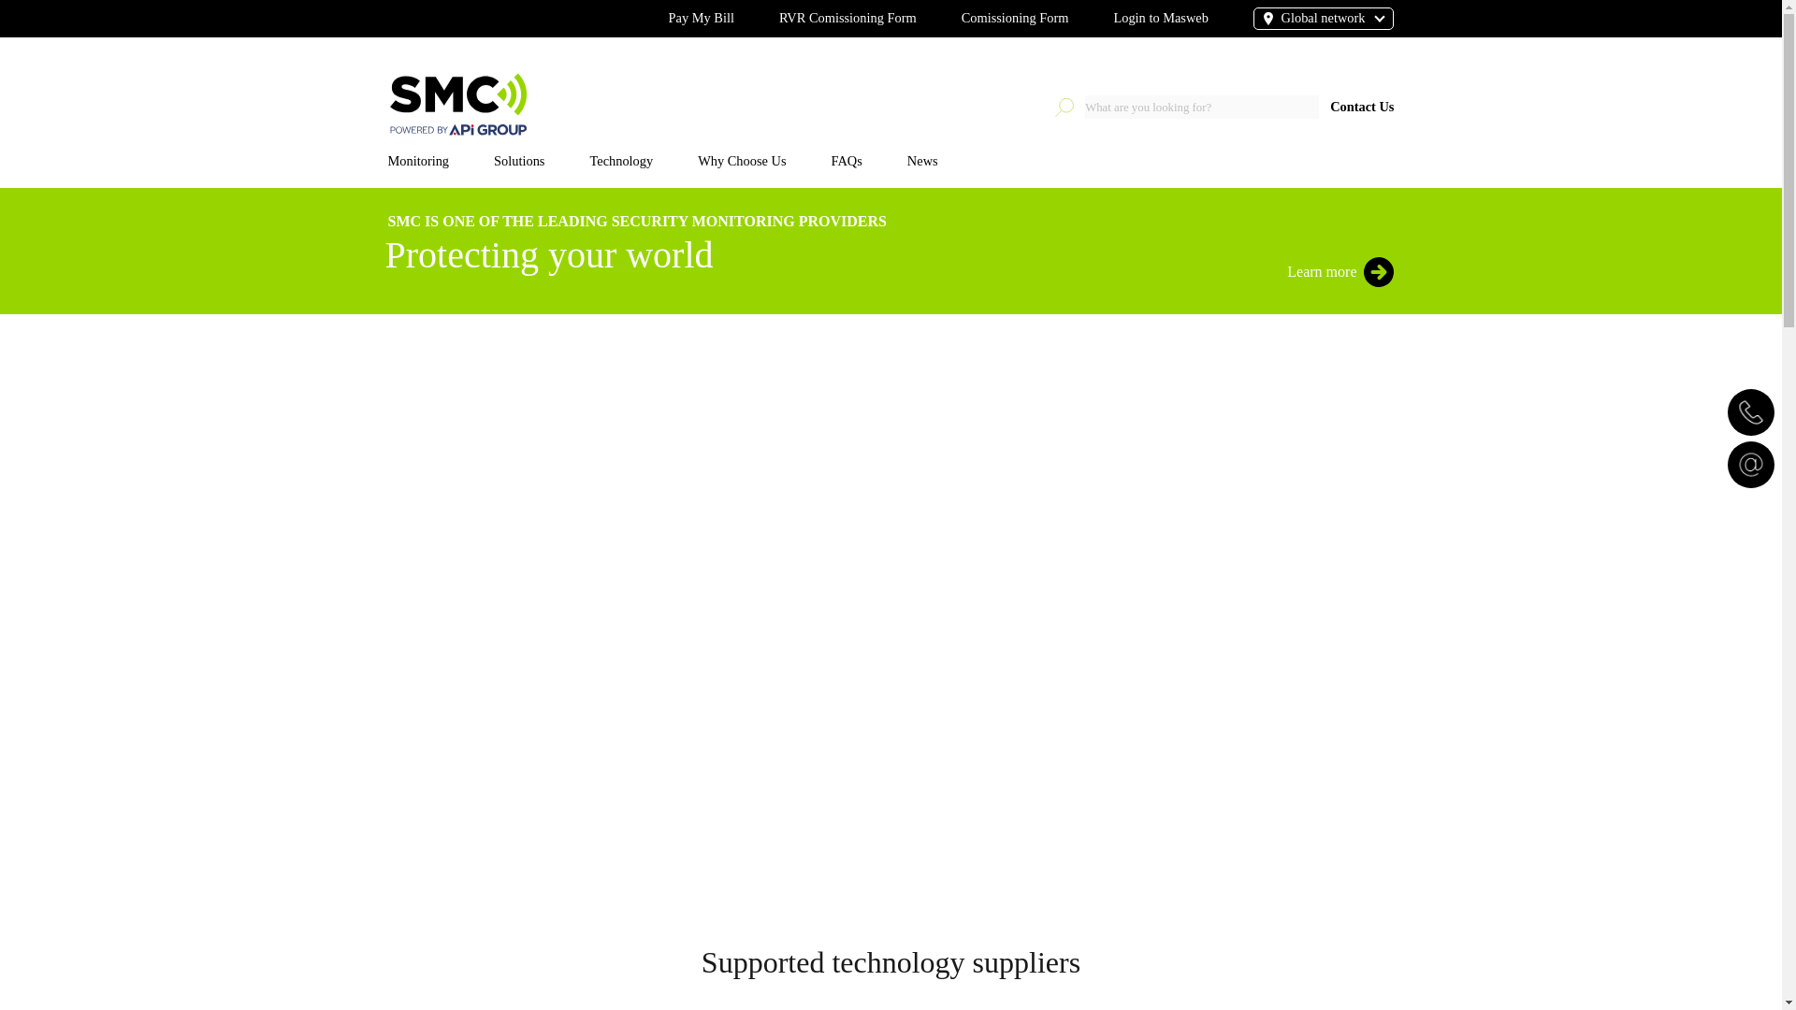 Image resolution: width=1796 pixels, height=1010 pixels. What do you see at coordinates (541, 161) in the screenshot?
I see `Solutions` at bounding box center [541, 161].